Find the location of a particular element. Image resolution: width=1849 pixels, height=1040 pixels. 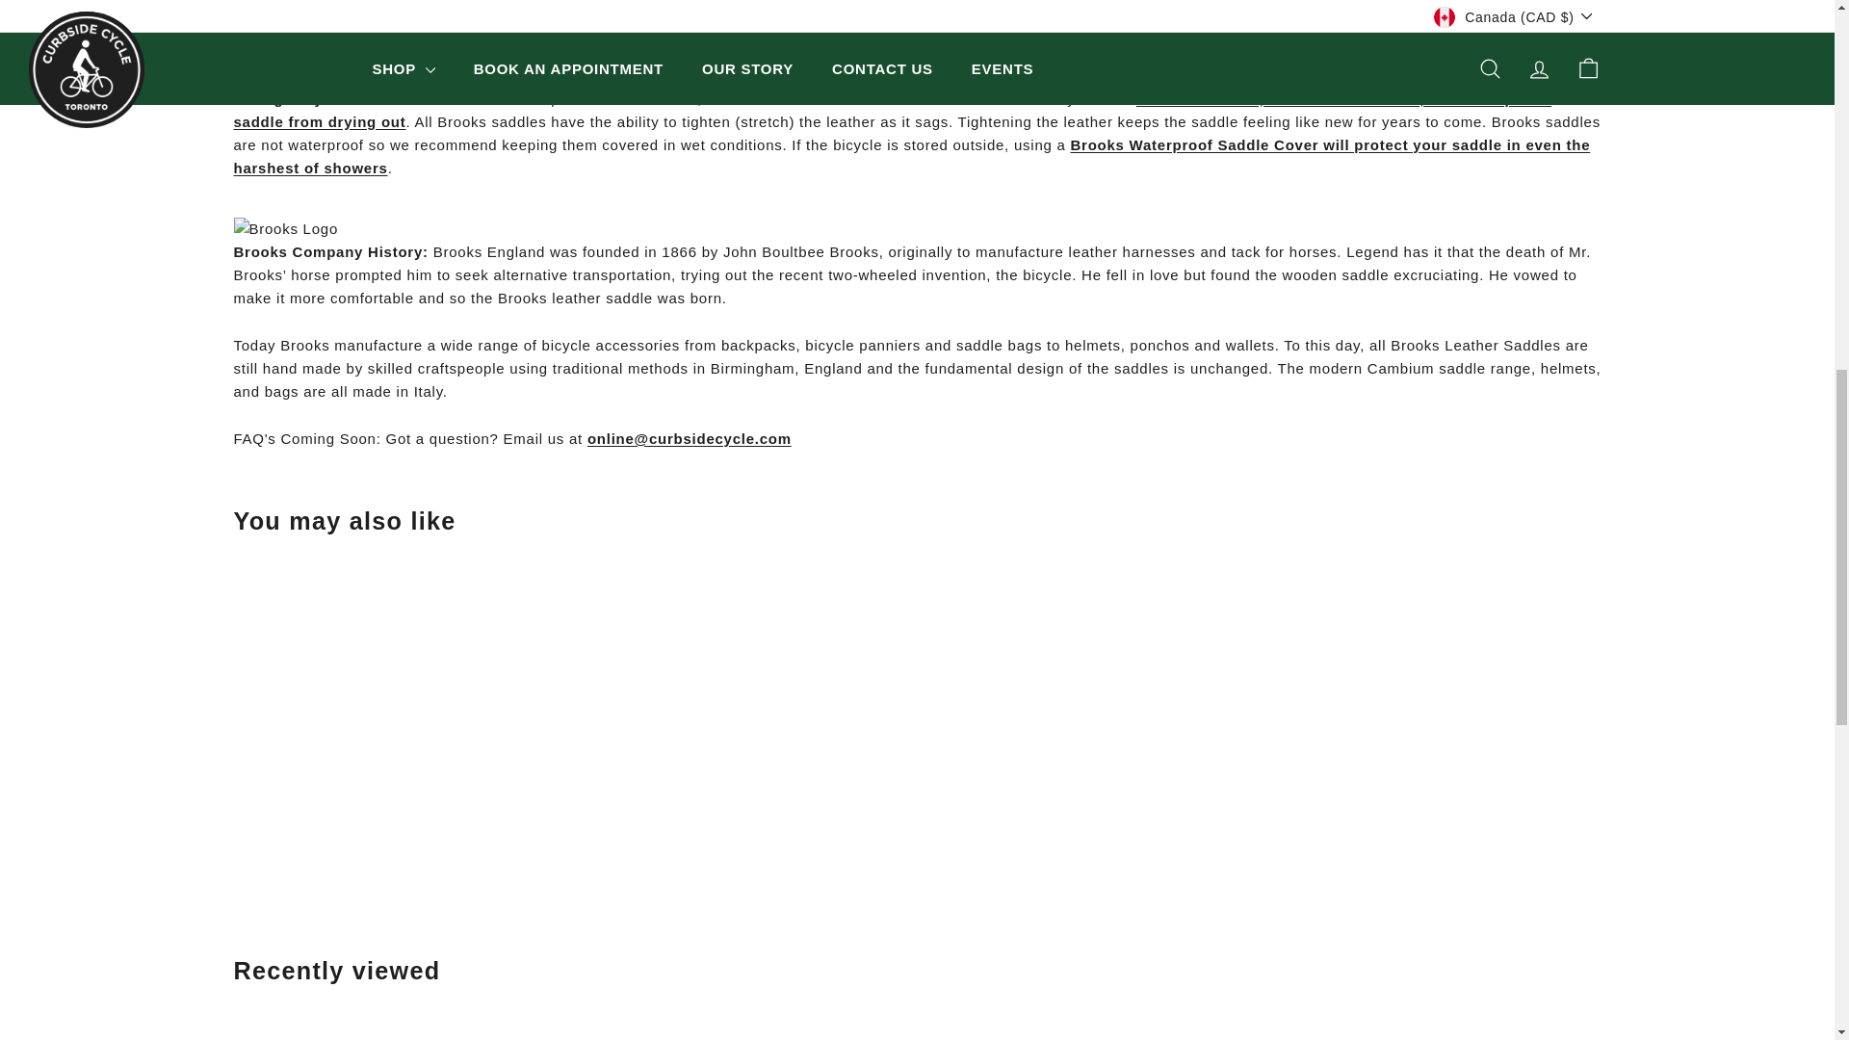

BROOKS PROOFIDE LARGE 40G TIN is located at coordinates (892, 110).